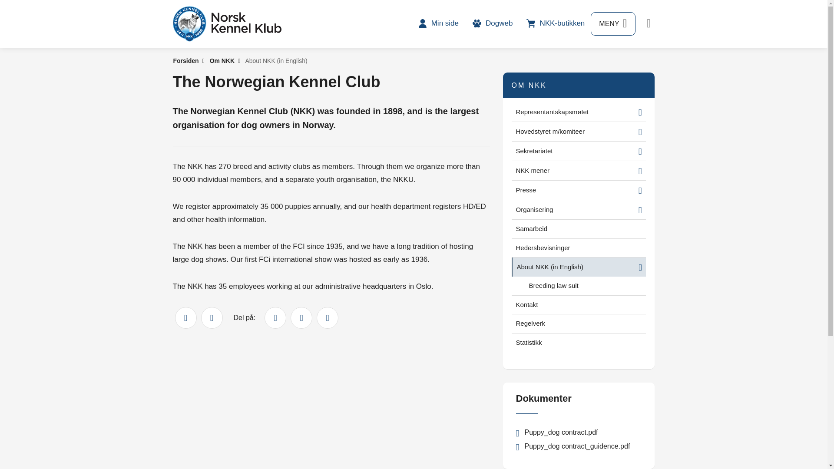 The width and height of the screenshot is (834, 469). Describe the element at coordinates (555, 23) in the screenshot. I see `NKK-butikken` at that location.